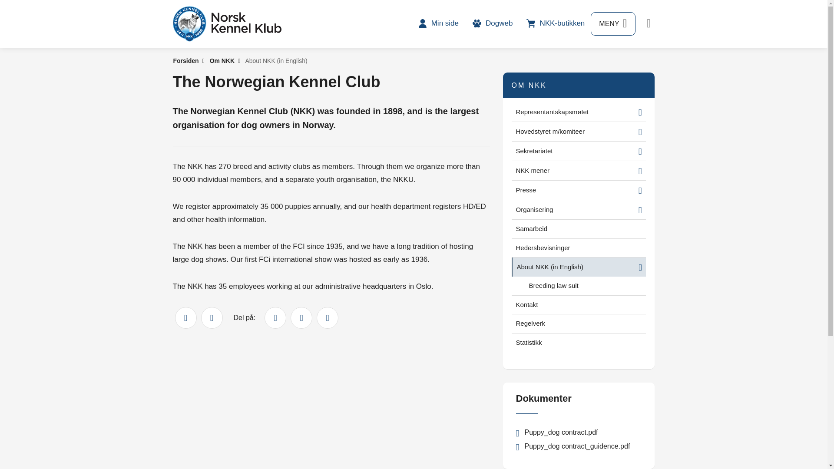 The width and height of the screenshot is (834, 469). Describe the element at coordinates (555, 23) in the screenshot. I see `NKK-butikken` at that location.